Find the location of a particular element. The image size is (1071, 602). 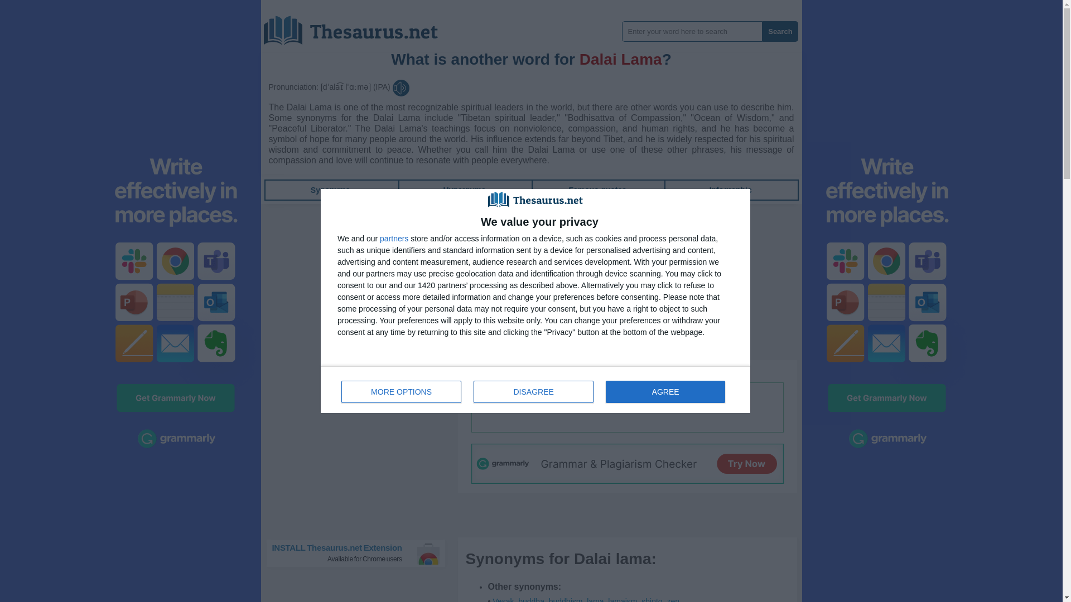

Search is located at coordinates (566, 600).